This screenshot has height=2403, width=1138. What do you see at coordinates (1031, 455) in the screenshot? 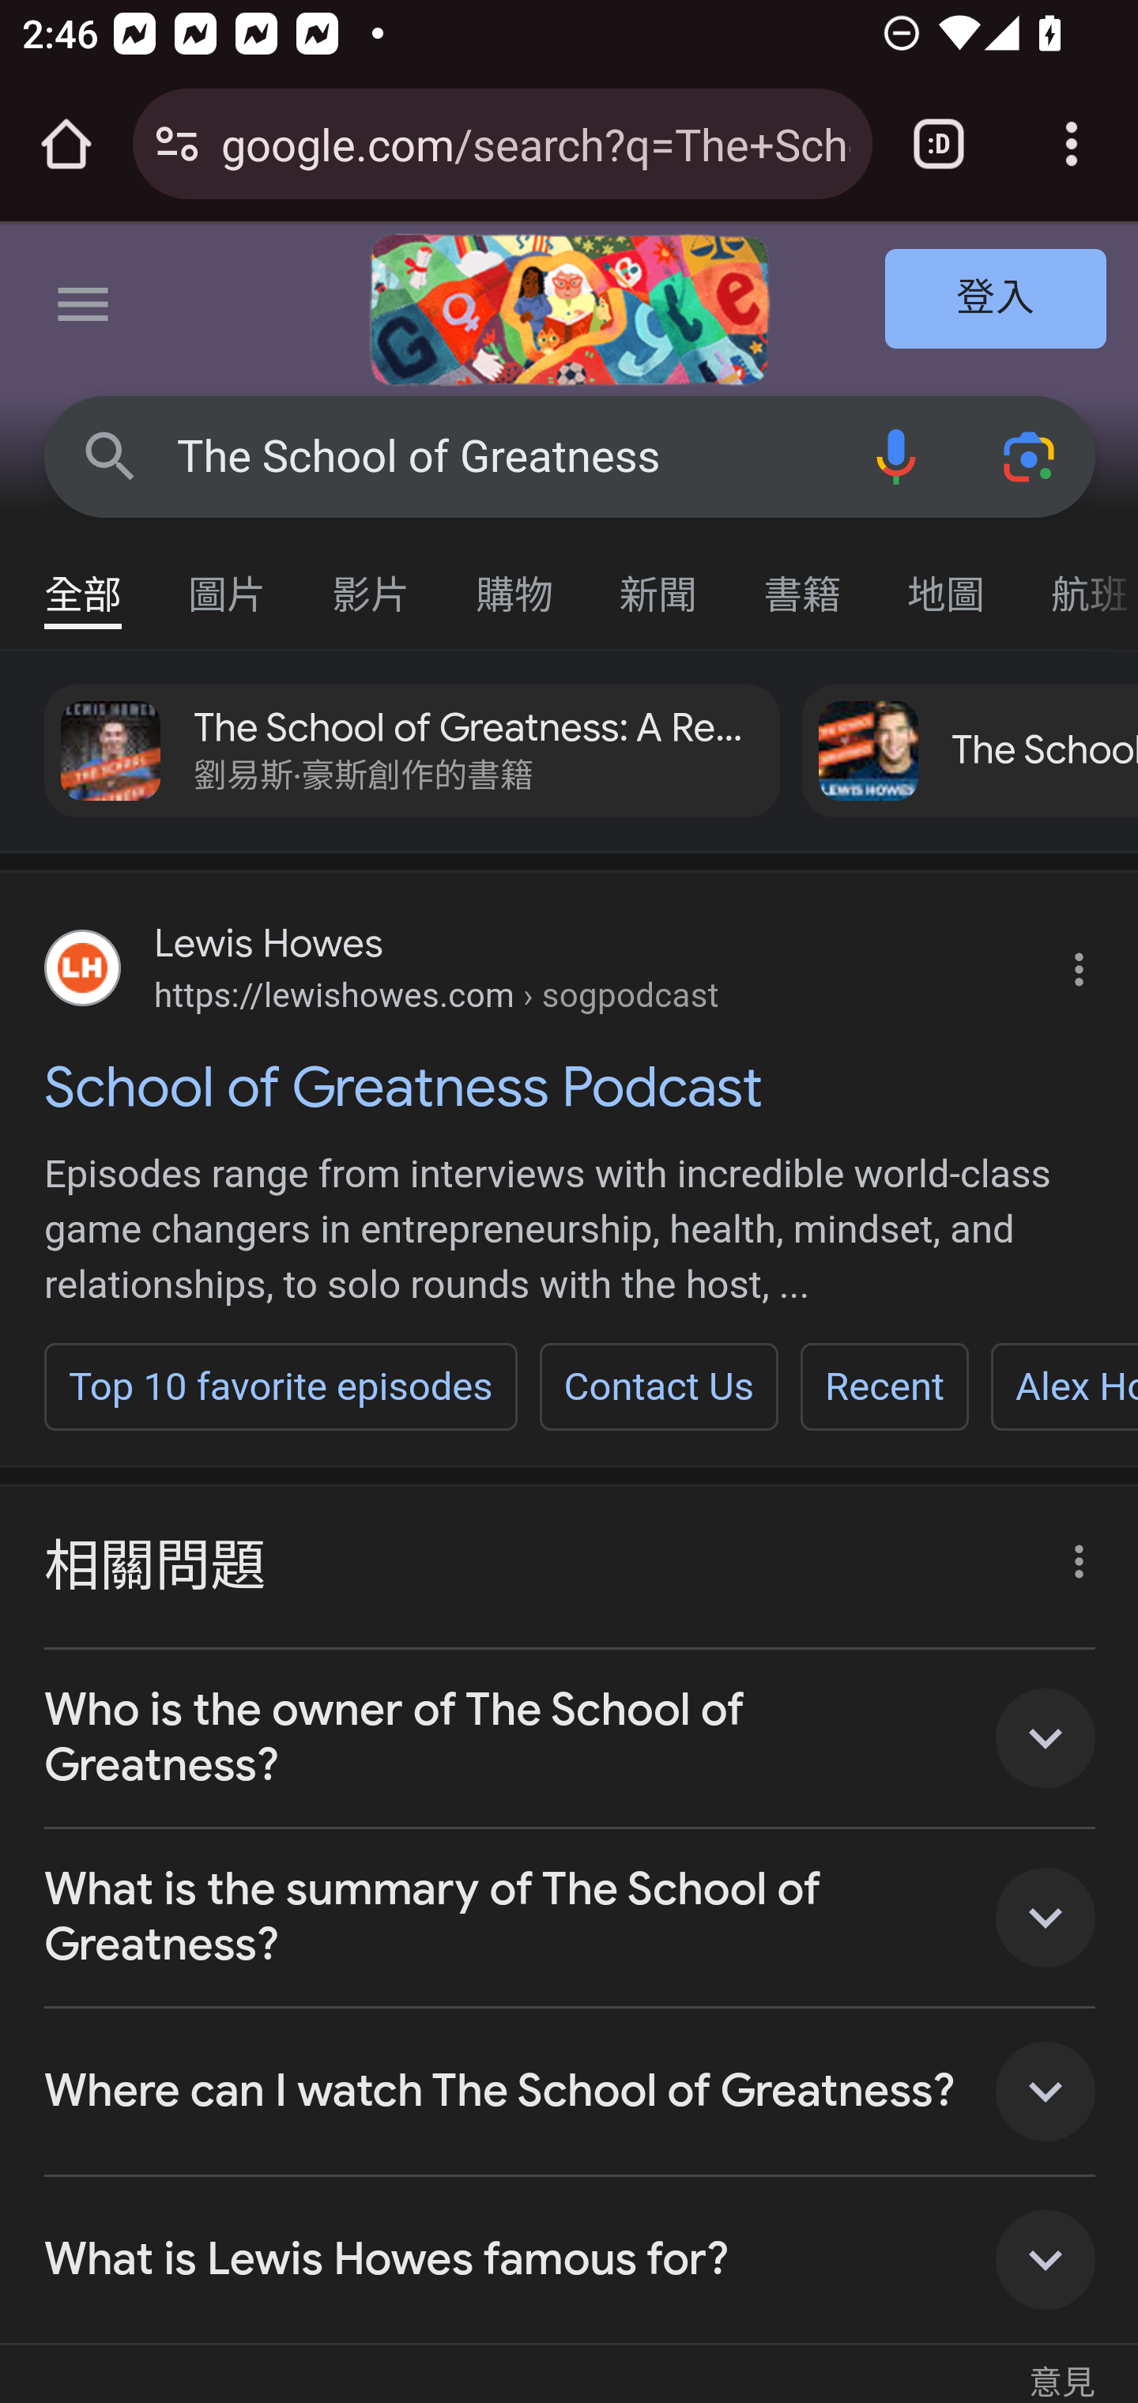
I see `使用相機或相片搜尋` at bounding box center [1031, 455].